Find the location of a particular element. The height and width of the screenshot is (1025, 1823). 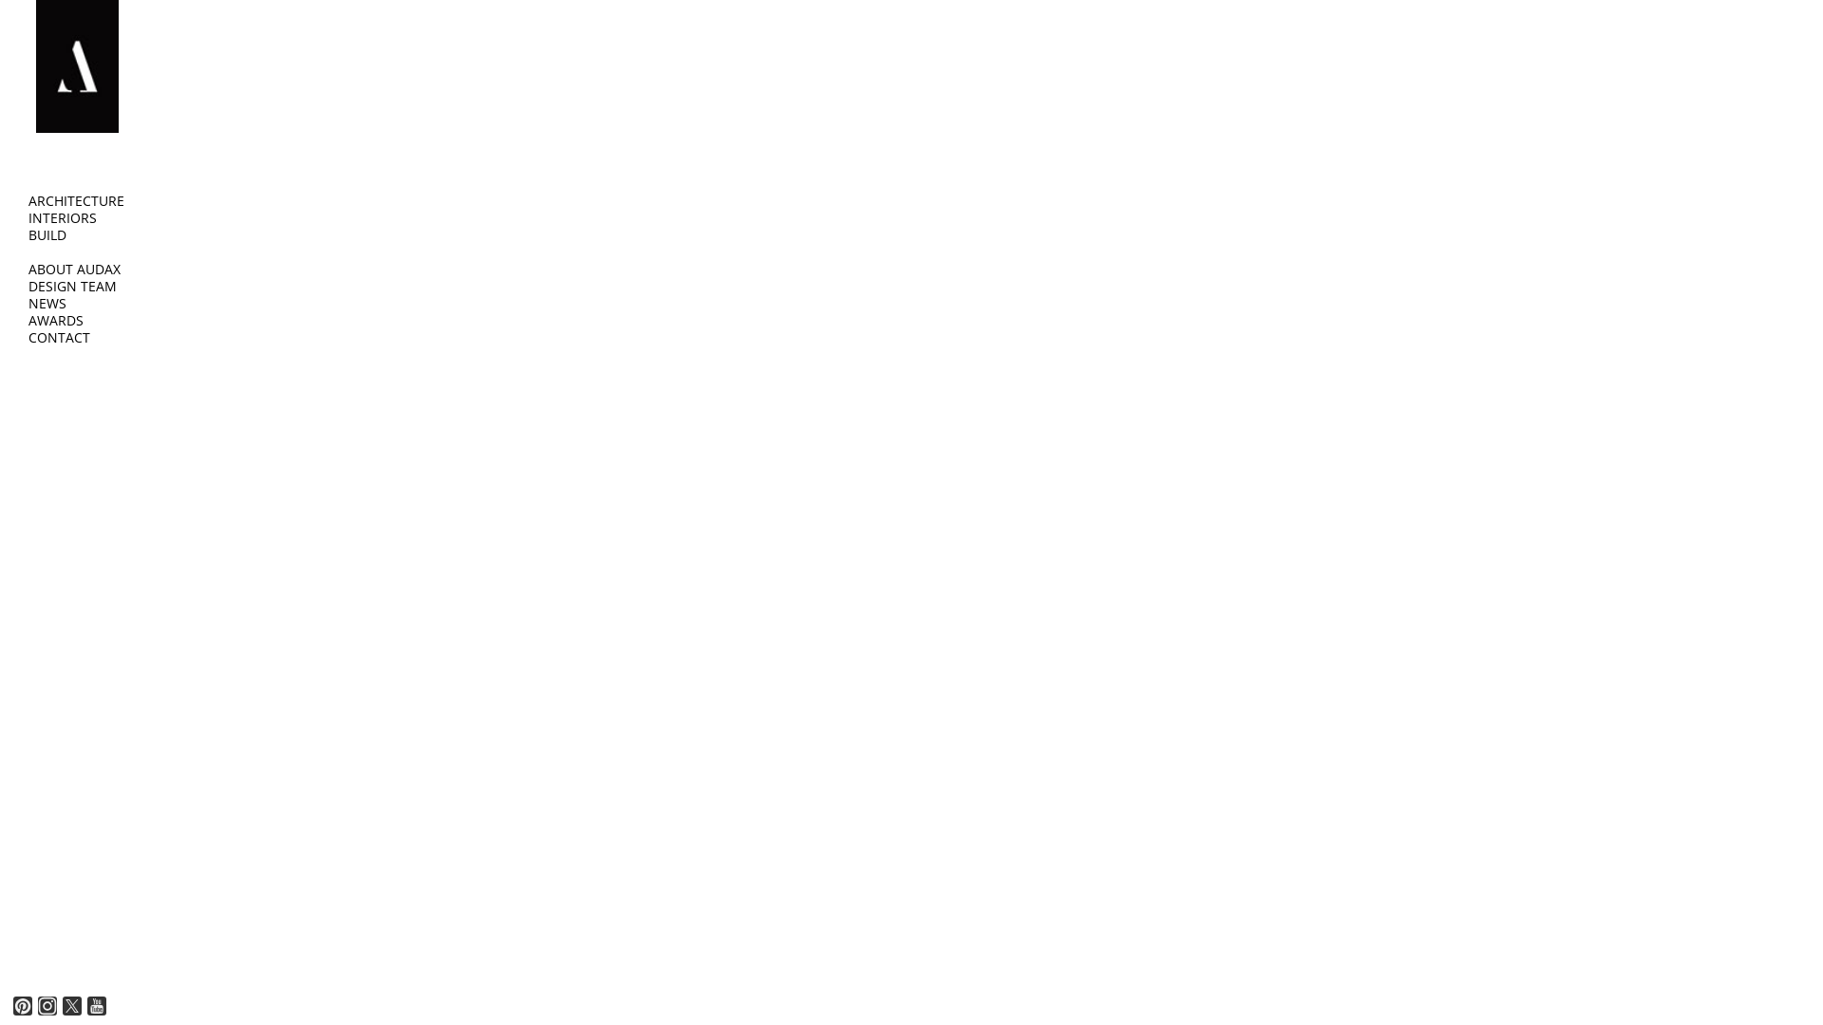

CONTACT is located at coordinates (59, 338).